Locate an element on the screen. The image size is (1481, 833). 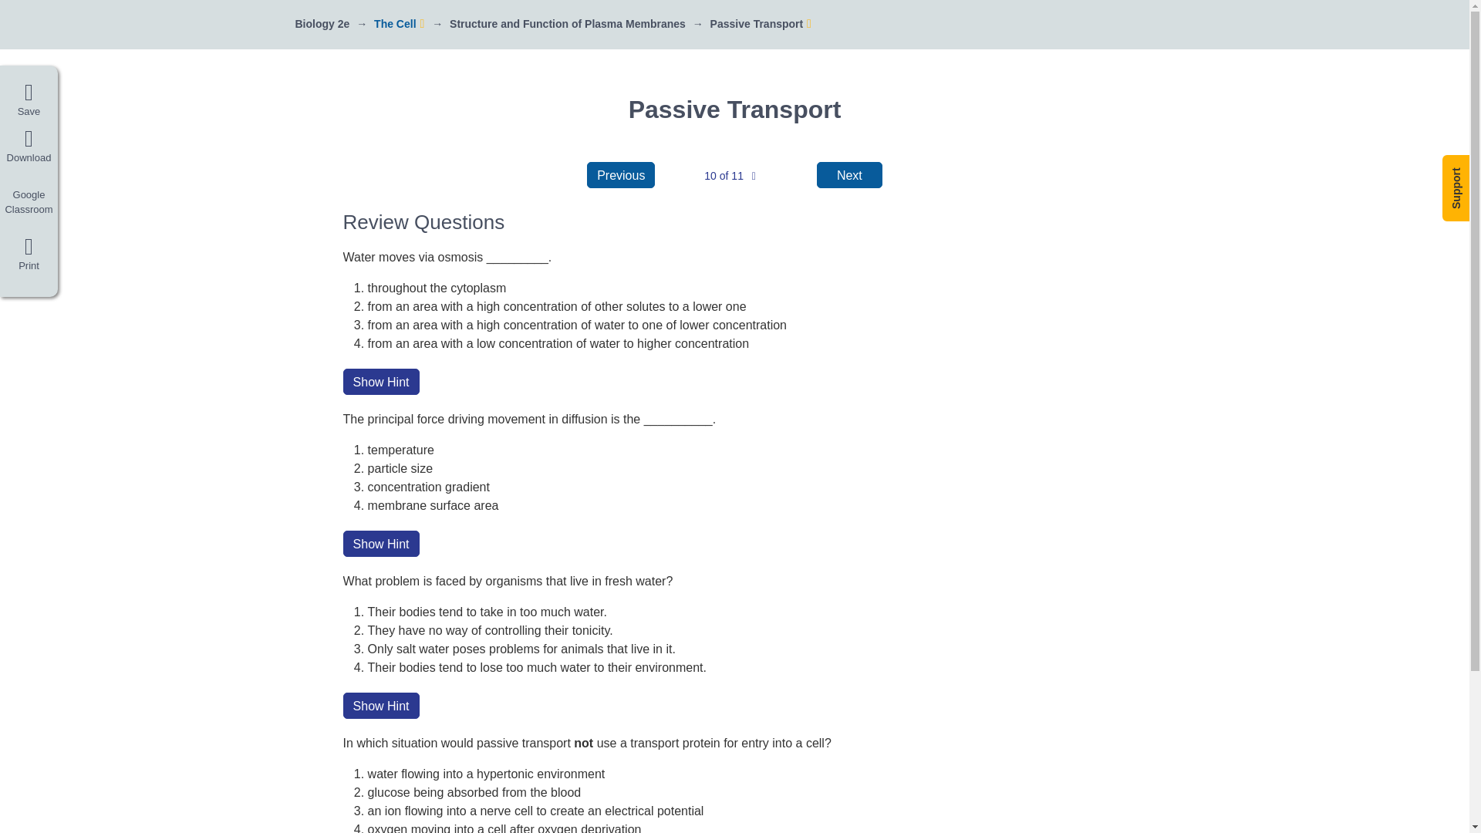
Print is located at coordinates (29, 258).